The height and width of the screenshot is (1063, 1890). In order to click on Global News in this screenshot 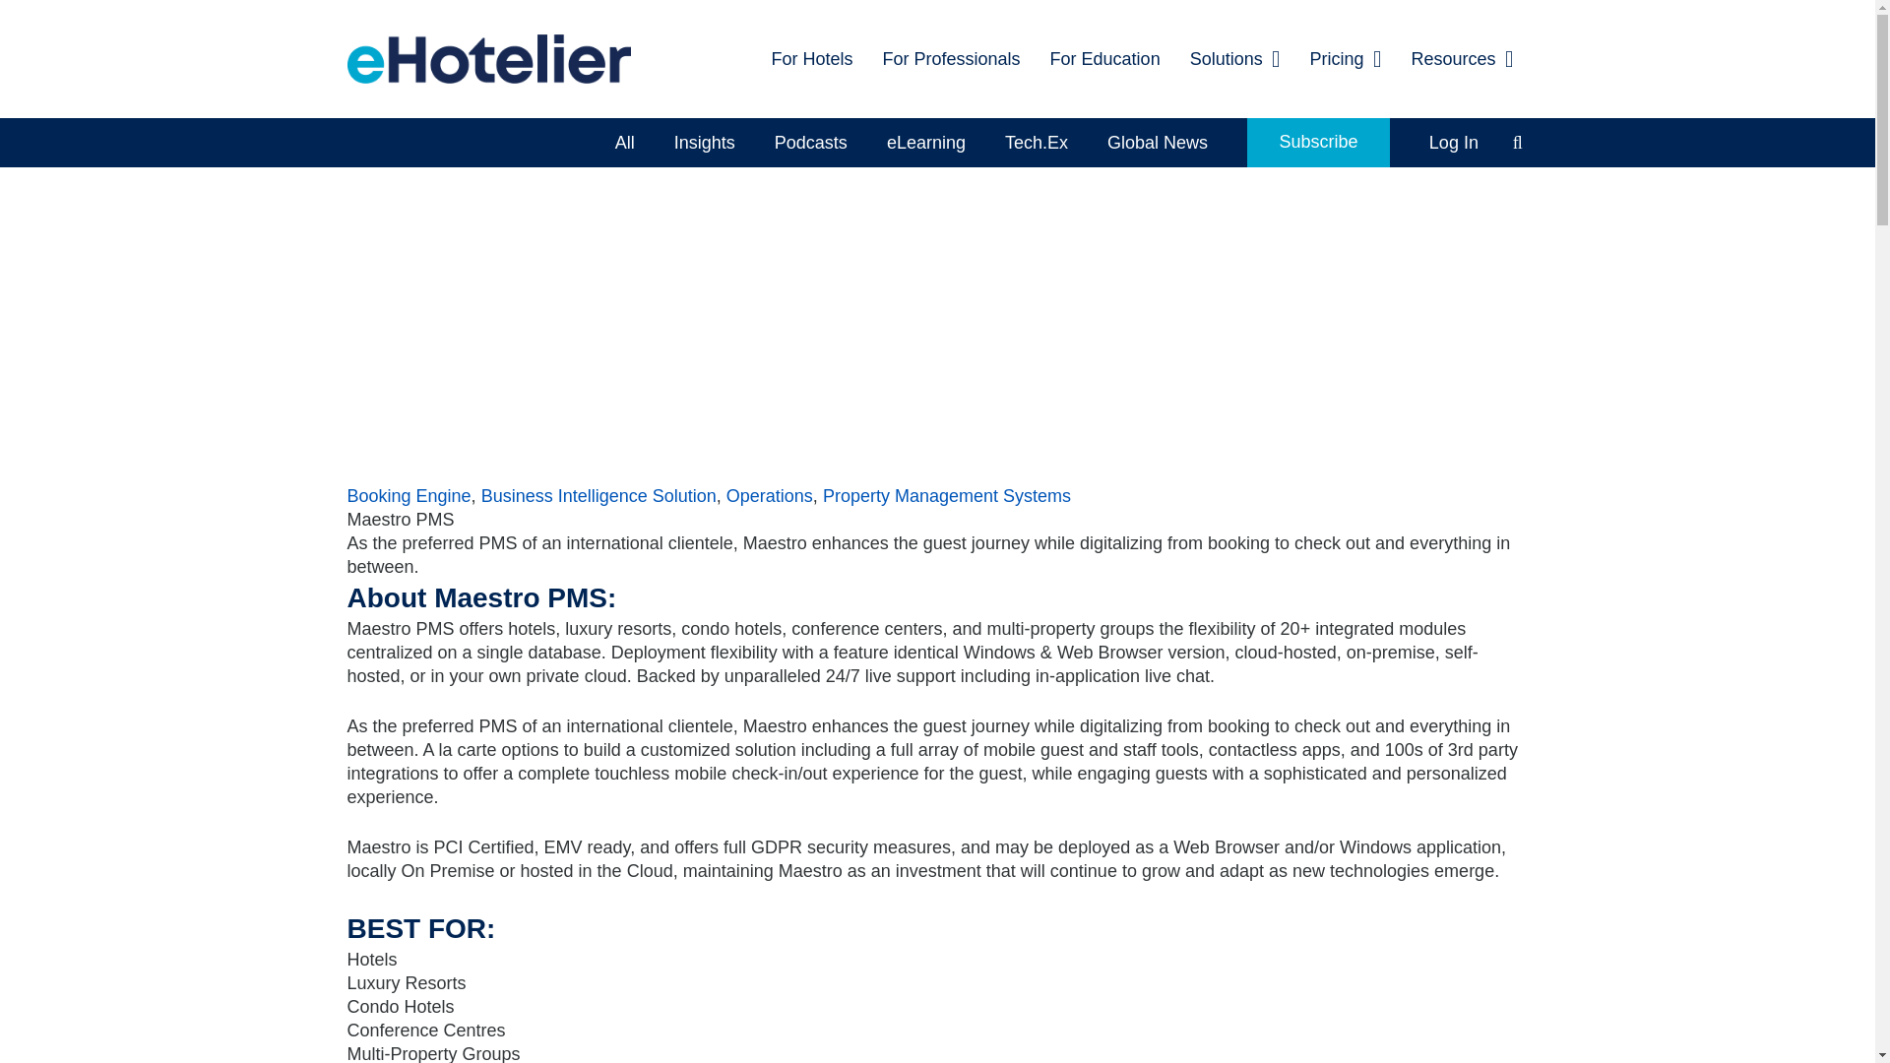, I will do `click(1158, 142)`.